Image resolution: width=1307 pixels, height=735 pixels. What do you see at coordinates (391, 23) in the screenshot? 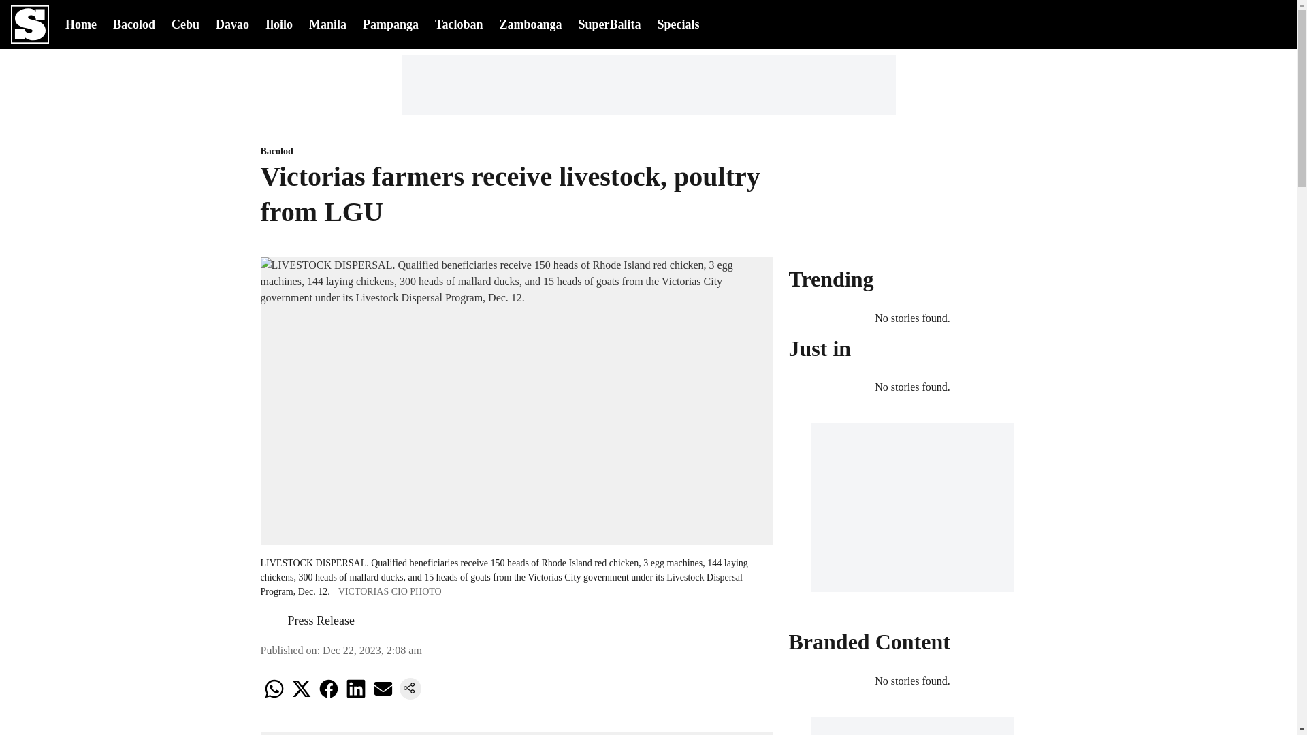
I see `Pampanga` at bounding box center [391, 23].